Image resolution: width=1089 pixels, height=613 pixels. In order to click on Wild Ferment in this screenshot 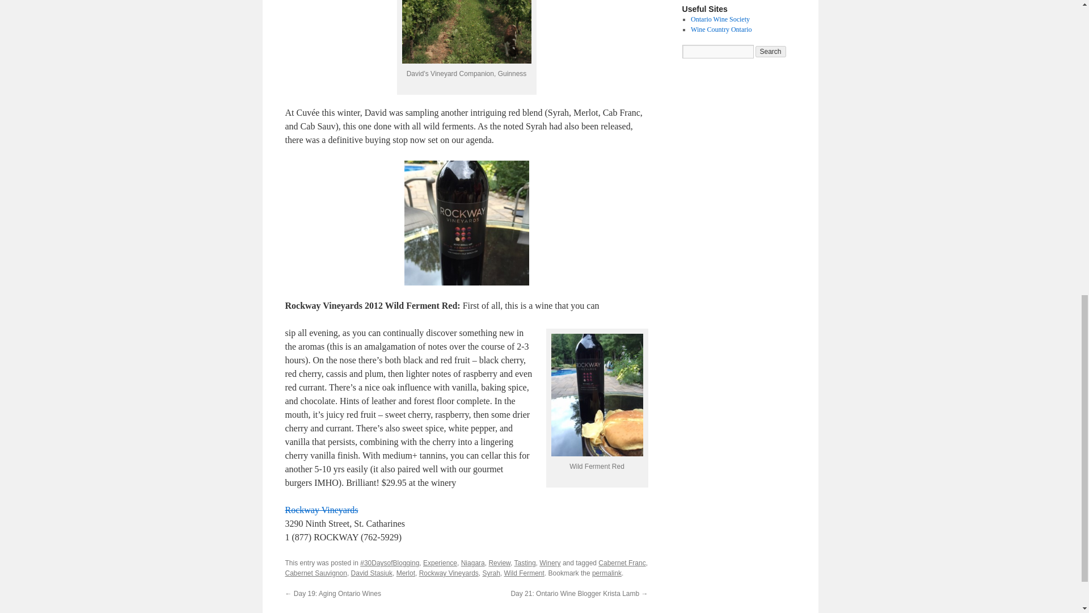, I will do `click(524, 573)`.